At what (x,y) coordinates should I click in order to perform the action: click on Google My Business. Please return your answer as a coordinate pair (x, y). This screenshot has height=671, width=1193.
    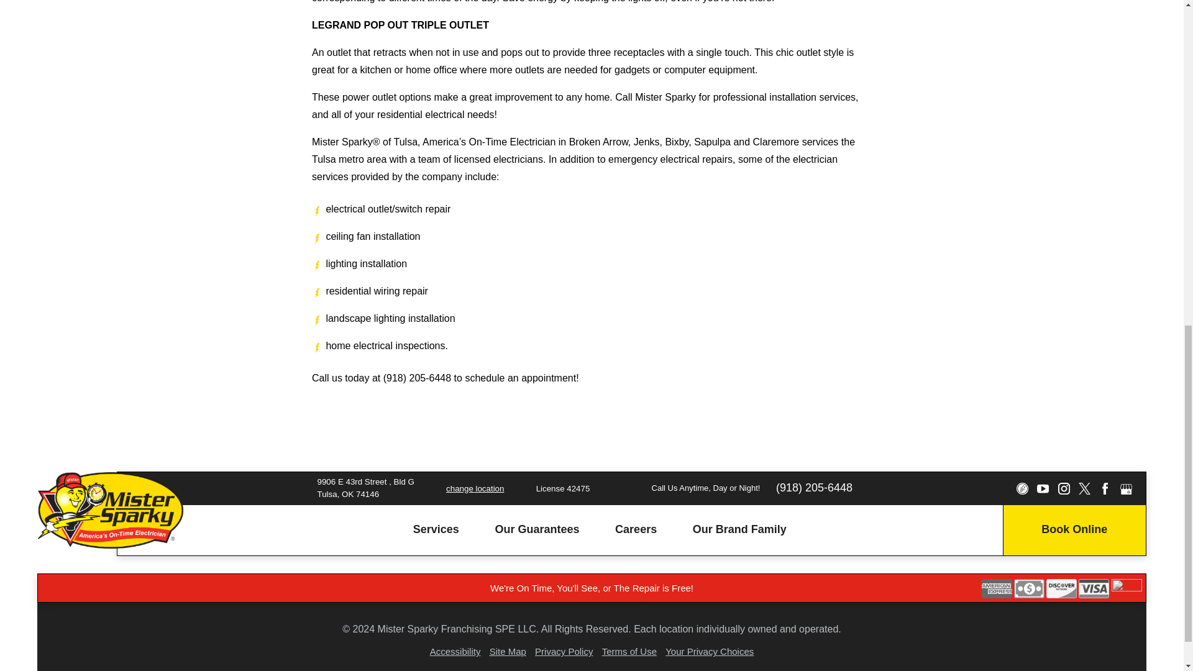
    Looking at the image, I should click on (1126, 488).